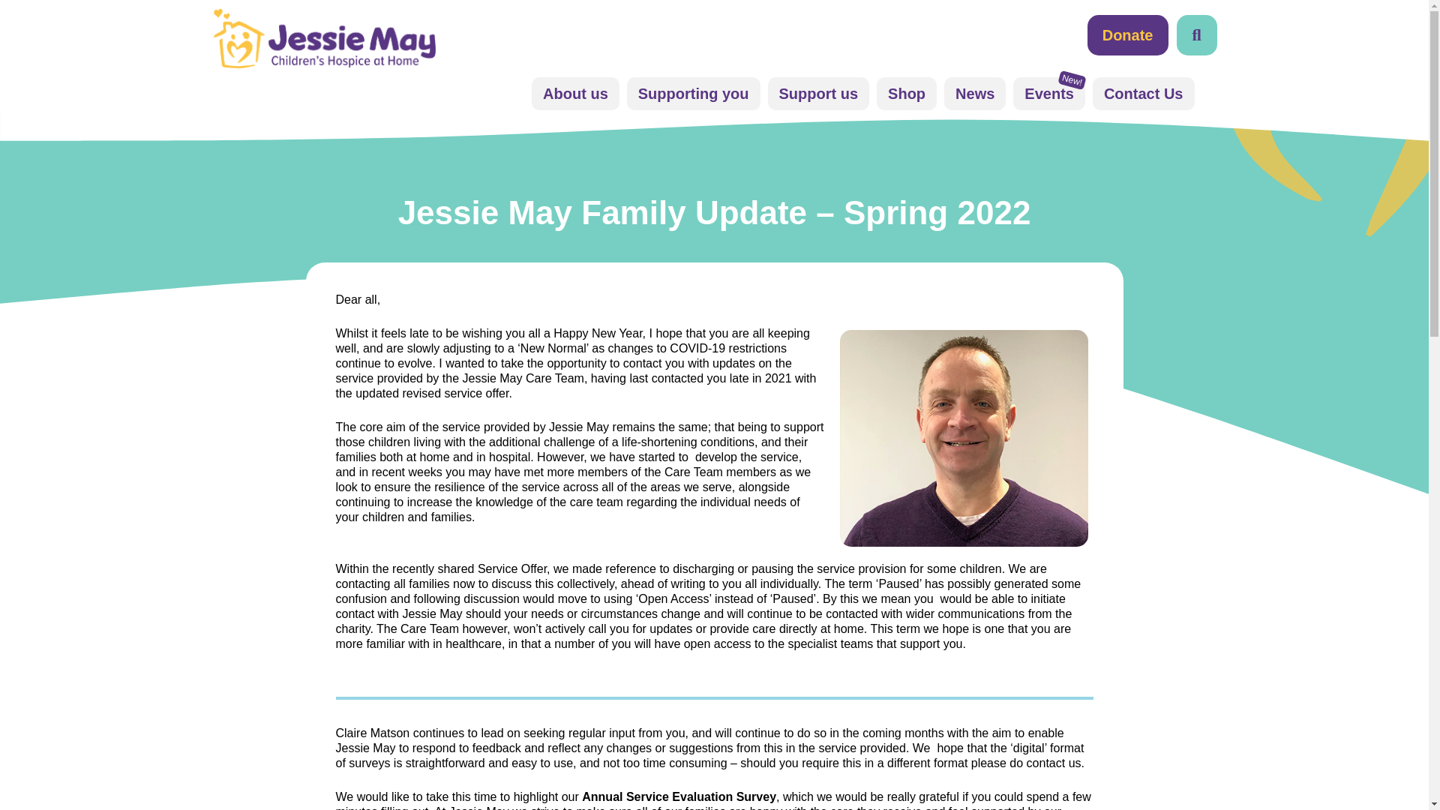  I want to click on Search, so click(1111, 35).